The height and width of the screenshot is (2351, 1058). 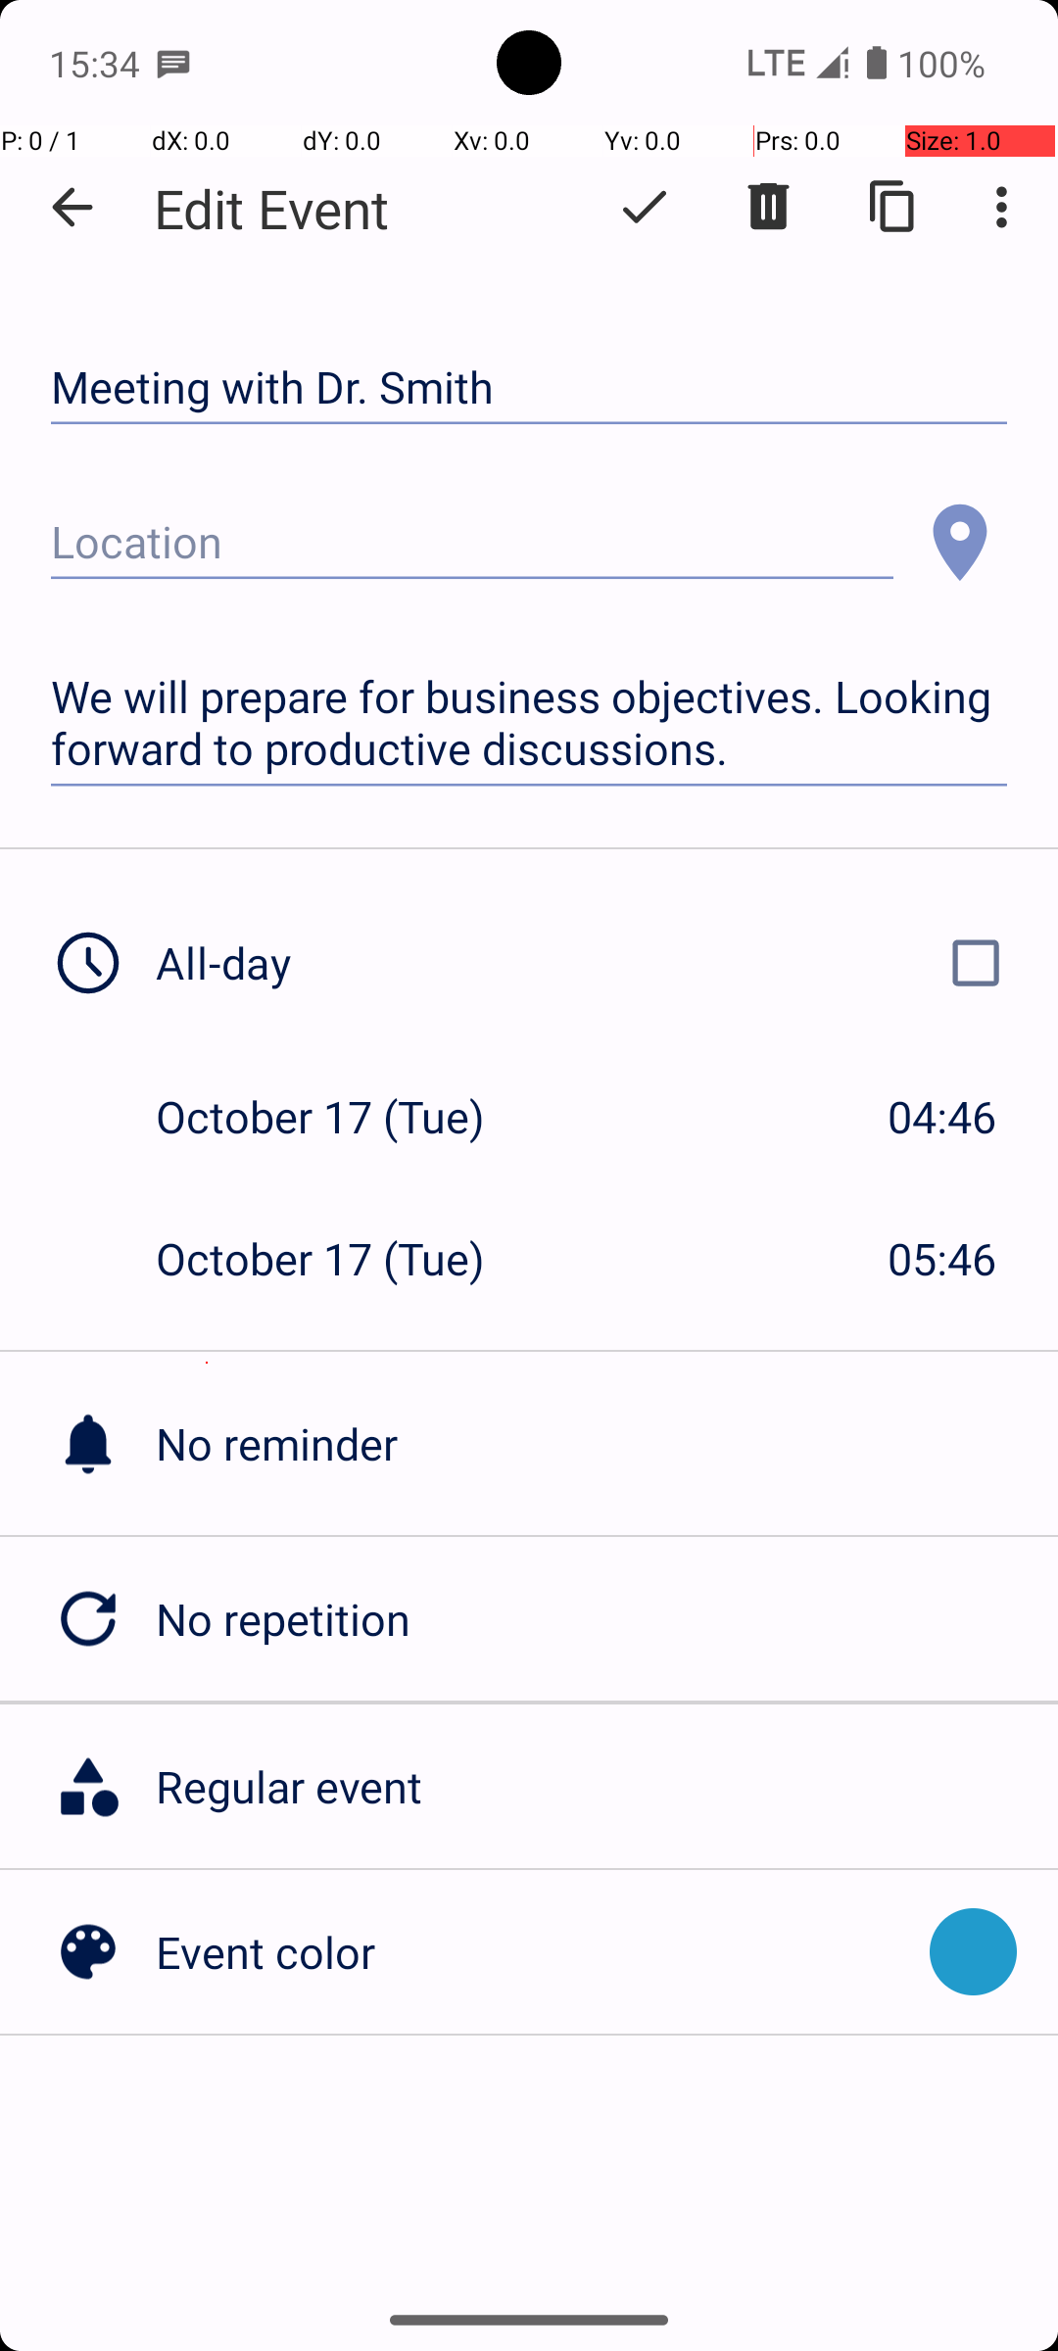 What do you see at coordinates (942, 1117) in the screenshot?
I see `04:46` at bounding box center [942, 1117].